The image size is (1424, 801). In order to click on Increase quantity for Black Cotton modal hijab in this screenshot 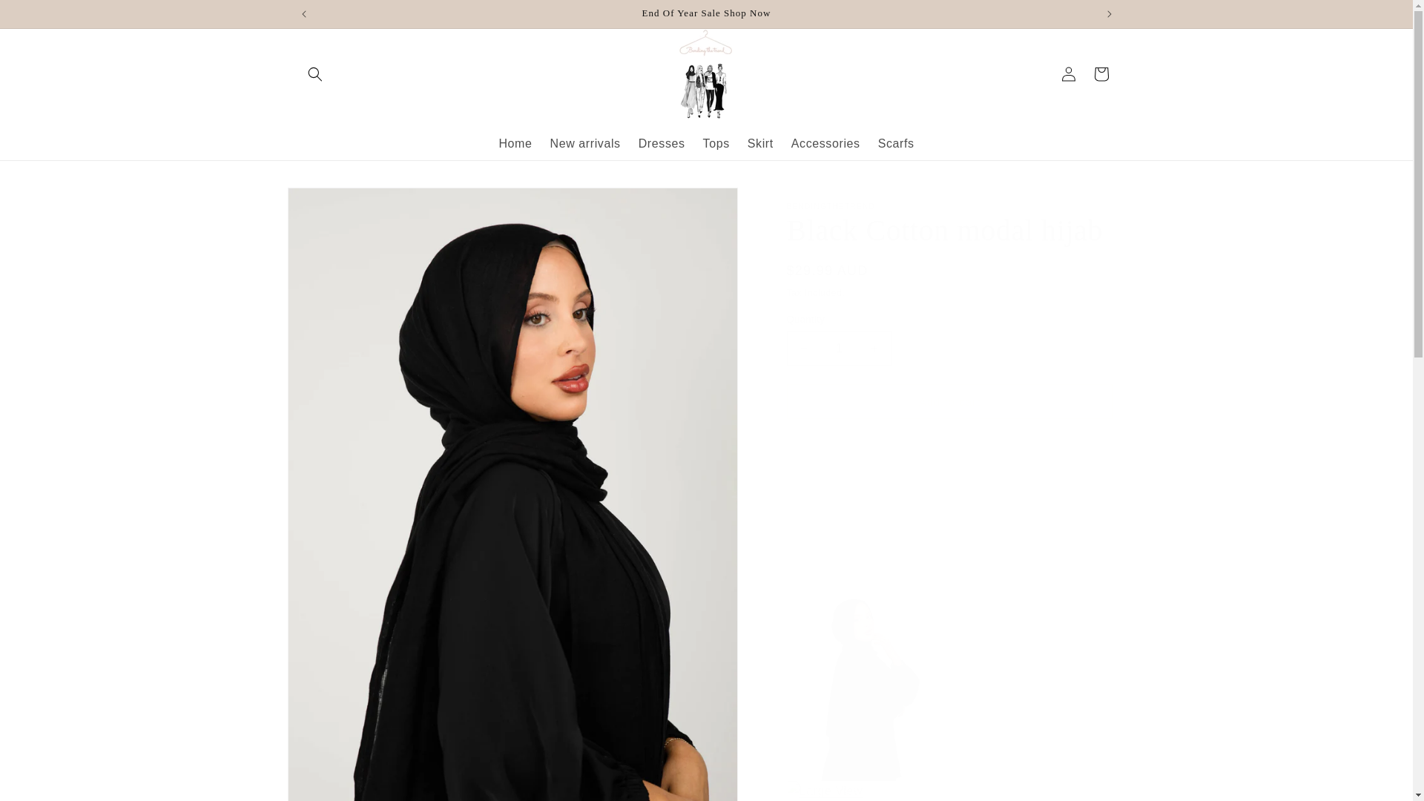, I will do `click(874, 348)`.